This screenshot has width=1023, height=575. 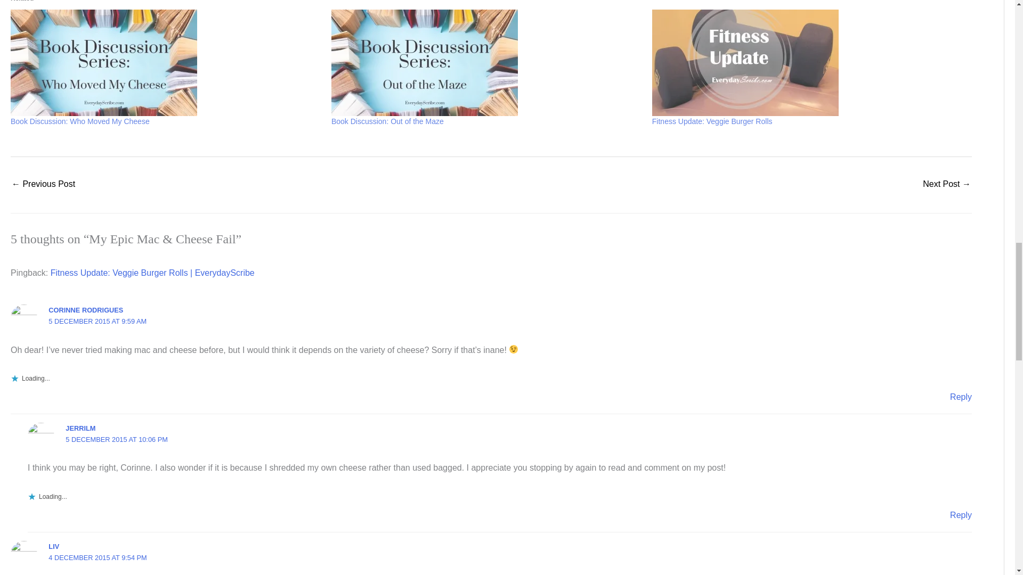 I want to click on Book Discussion: Who Moved My Cheese, so click(x=80, y=121).